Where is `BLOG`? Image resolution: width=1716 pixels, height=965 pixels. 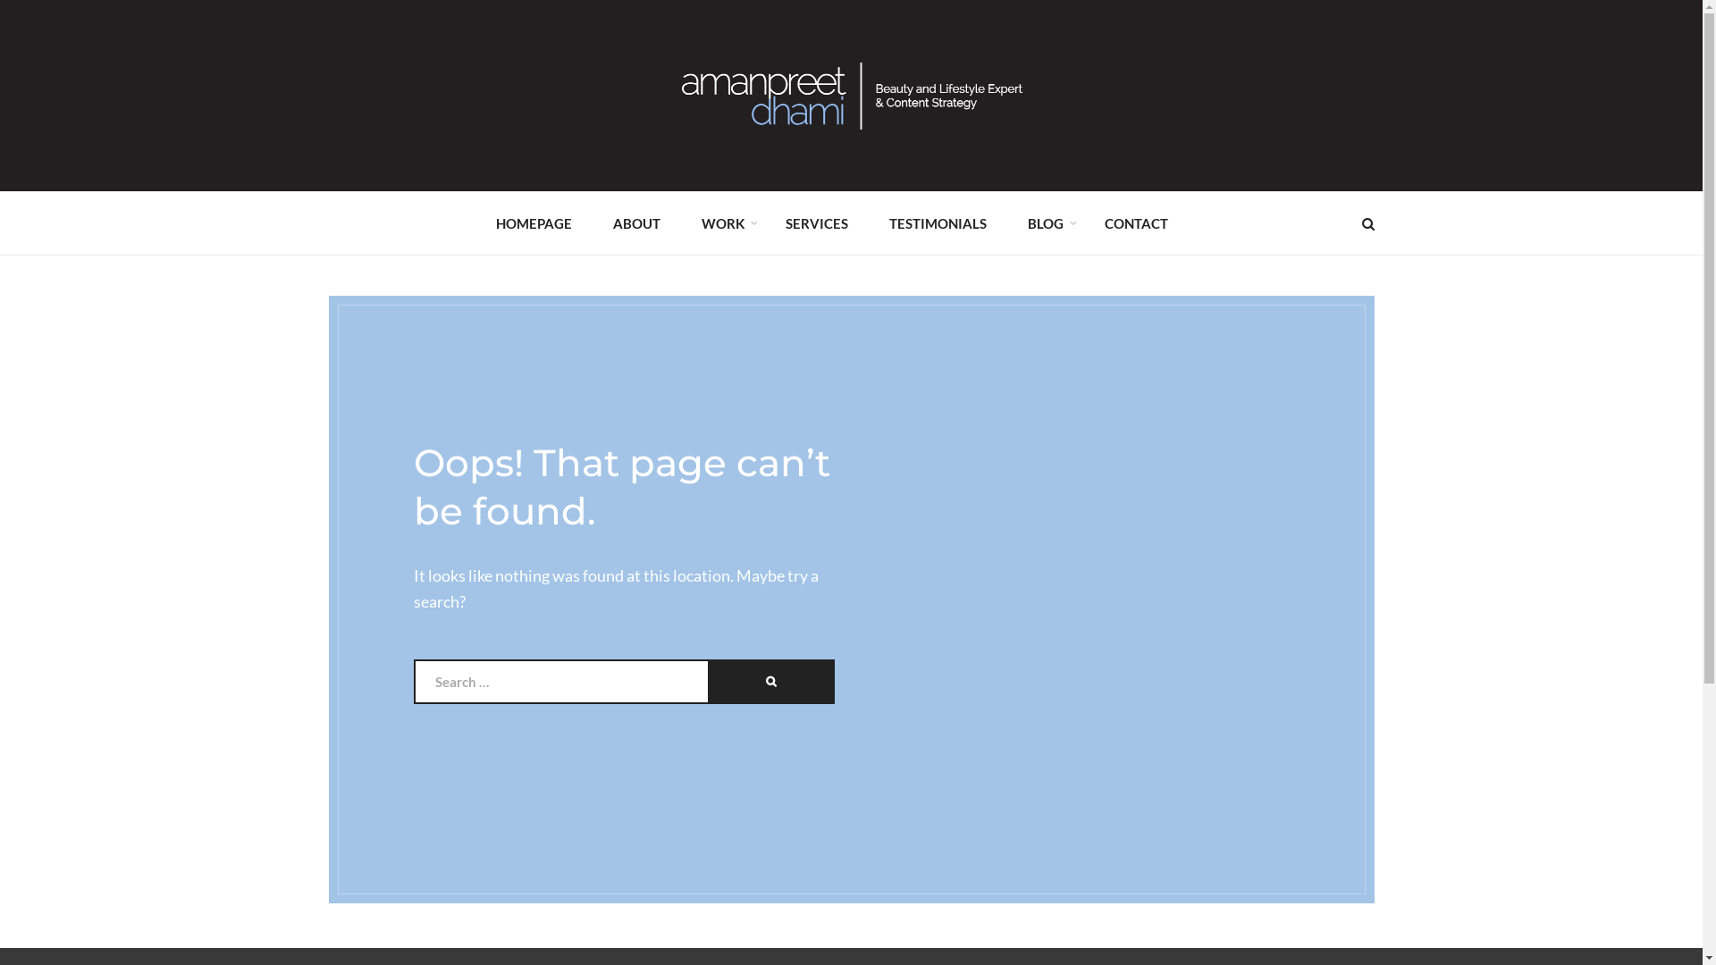
BLOG is located at coordinates (1046, 222).